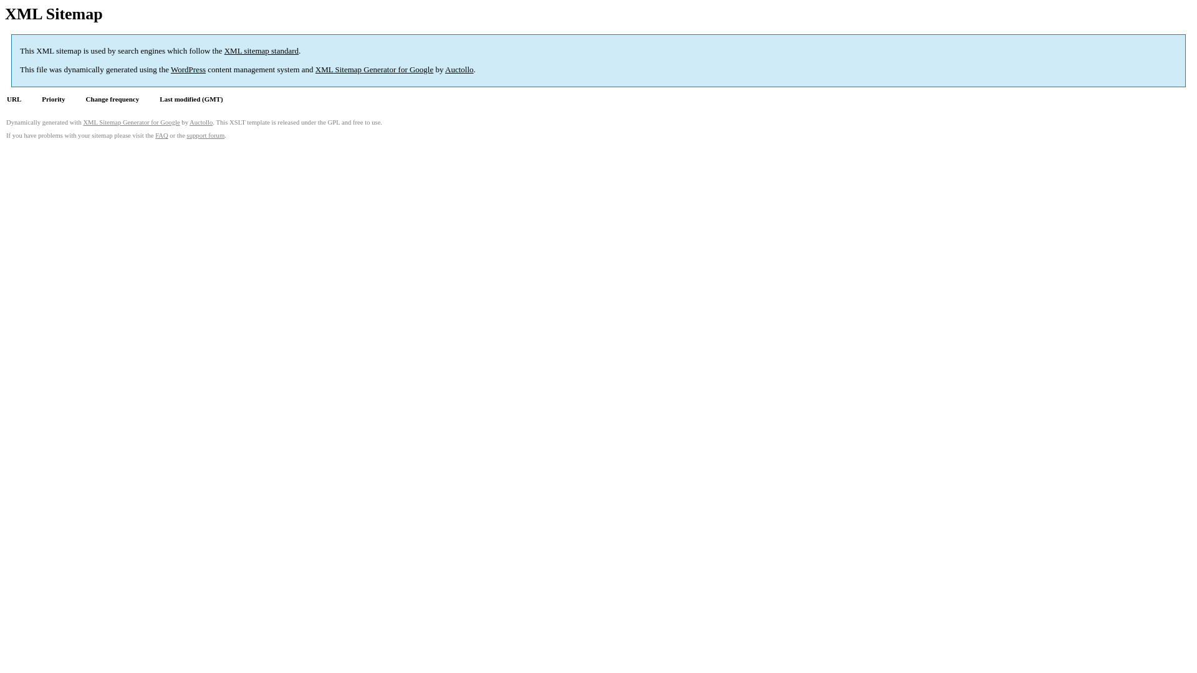  What do you see at coordinates (262, 51) in the screenshot?
I see `XML sitemap standard` at bounding box center [262, 51].